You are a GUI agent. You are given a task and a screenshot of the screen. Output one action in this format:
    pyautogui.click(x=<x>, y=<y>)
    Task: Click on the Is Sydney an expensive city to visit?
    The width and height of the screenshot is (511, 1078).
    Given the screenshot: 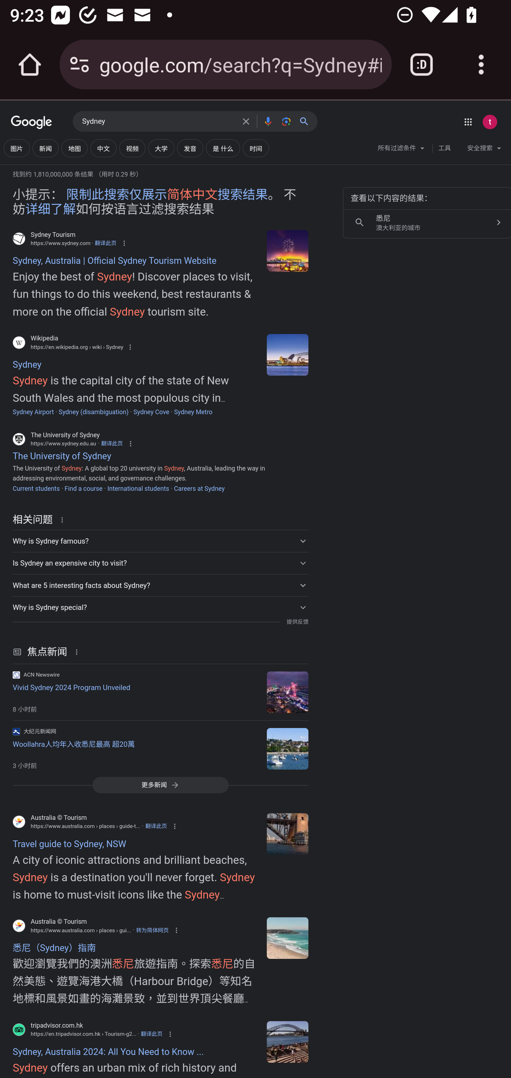 What is the action you would take?
    pyautogui.click(x=160, y=563)
    